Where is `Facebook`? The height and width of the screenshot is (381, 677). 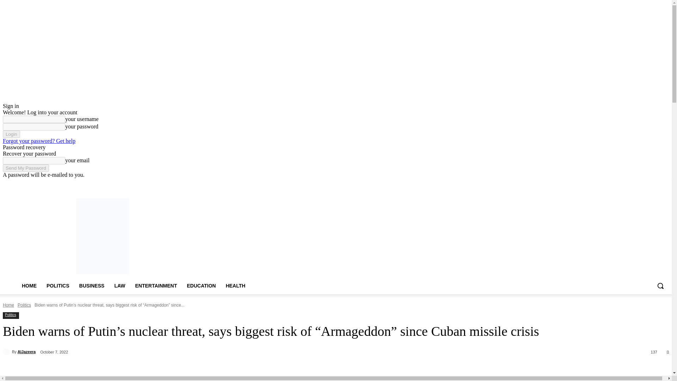 Facebook is located at coordinates (626, 183).